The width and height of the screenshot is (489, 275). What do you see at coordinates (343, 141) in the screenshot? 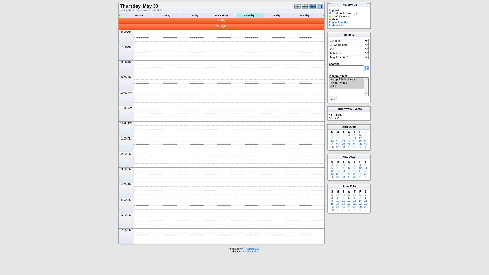
I see `16` at bounding box center [343, 141].